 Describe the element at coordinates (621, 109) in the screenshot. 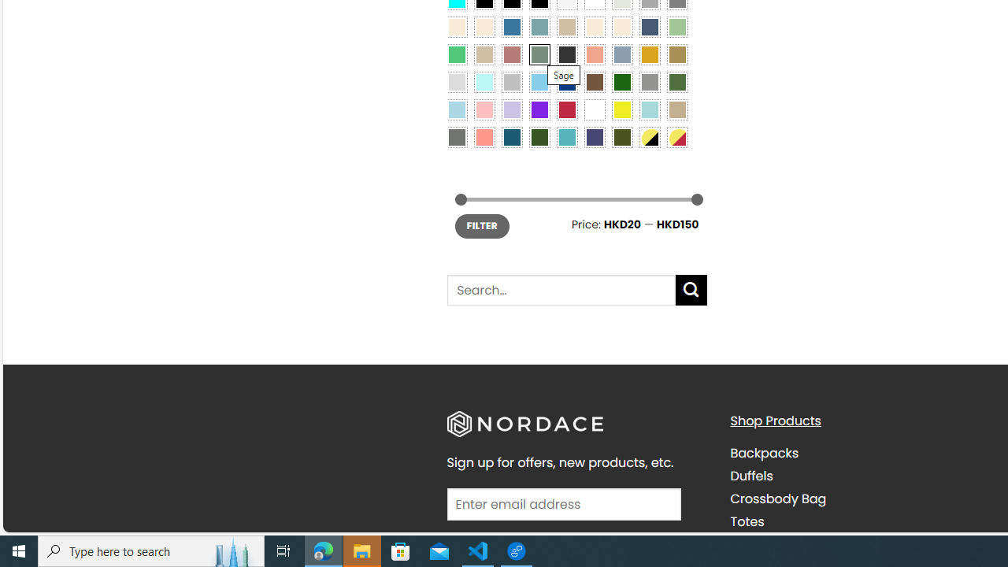

I see `Yellow` at that location.